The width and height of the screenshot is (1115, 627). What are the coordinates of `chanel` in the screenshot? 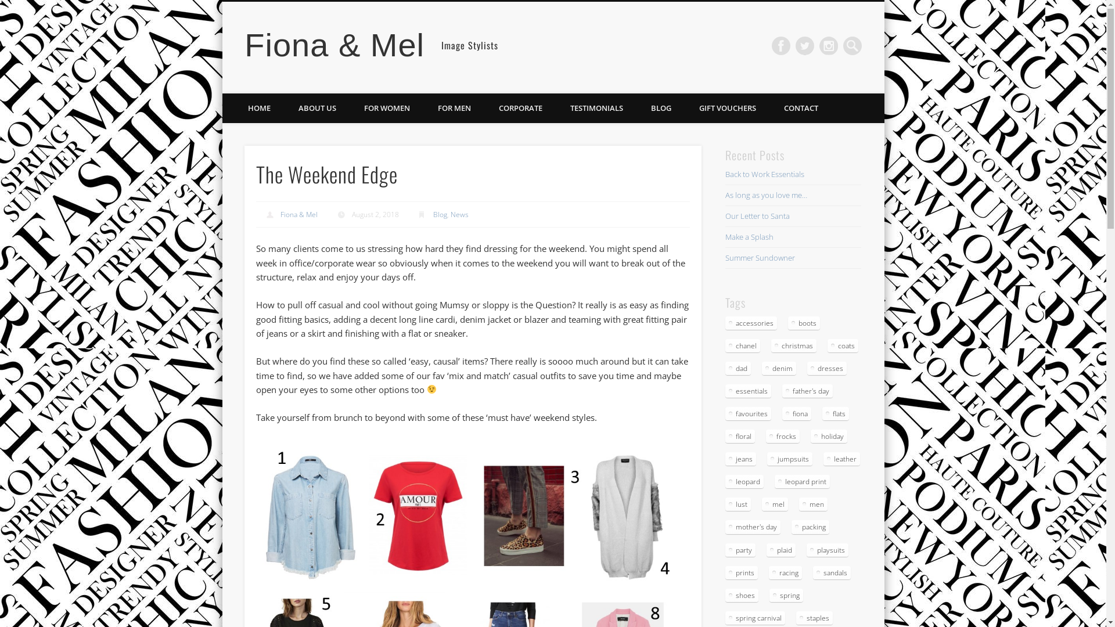 It's located at (743, 346).